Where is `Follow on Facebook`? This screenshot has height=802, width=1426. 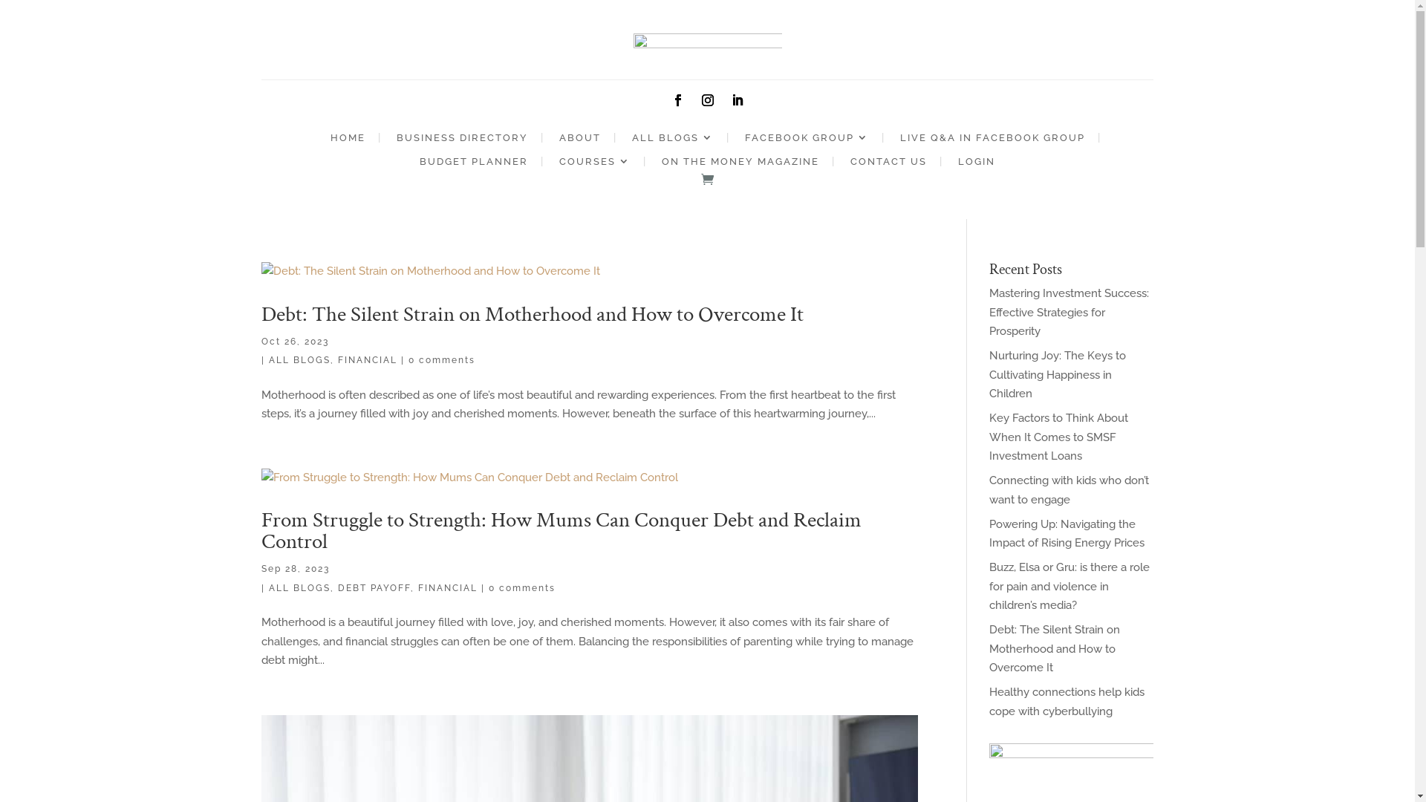 Follow on Facebook is located at coordinates (677, 100).